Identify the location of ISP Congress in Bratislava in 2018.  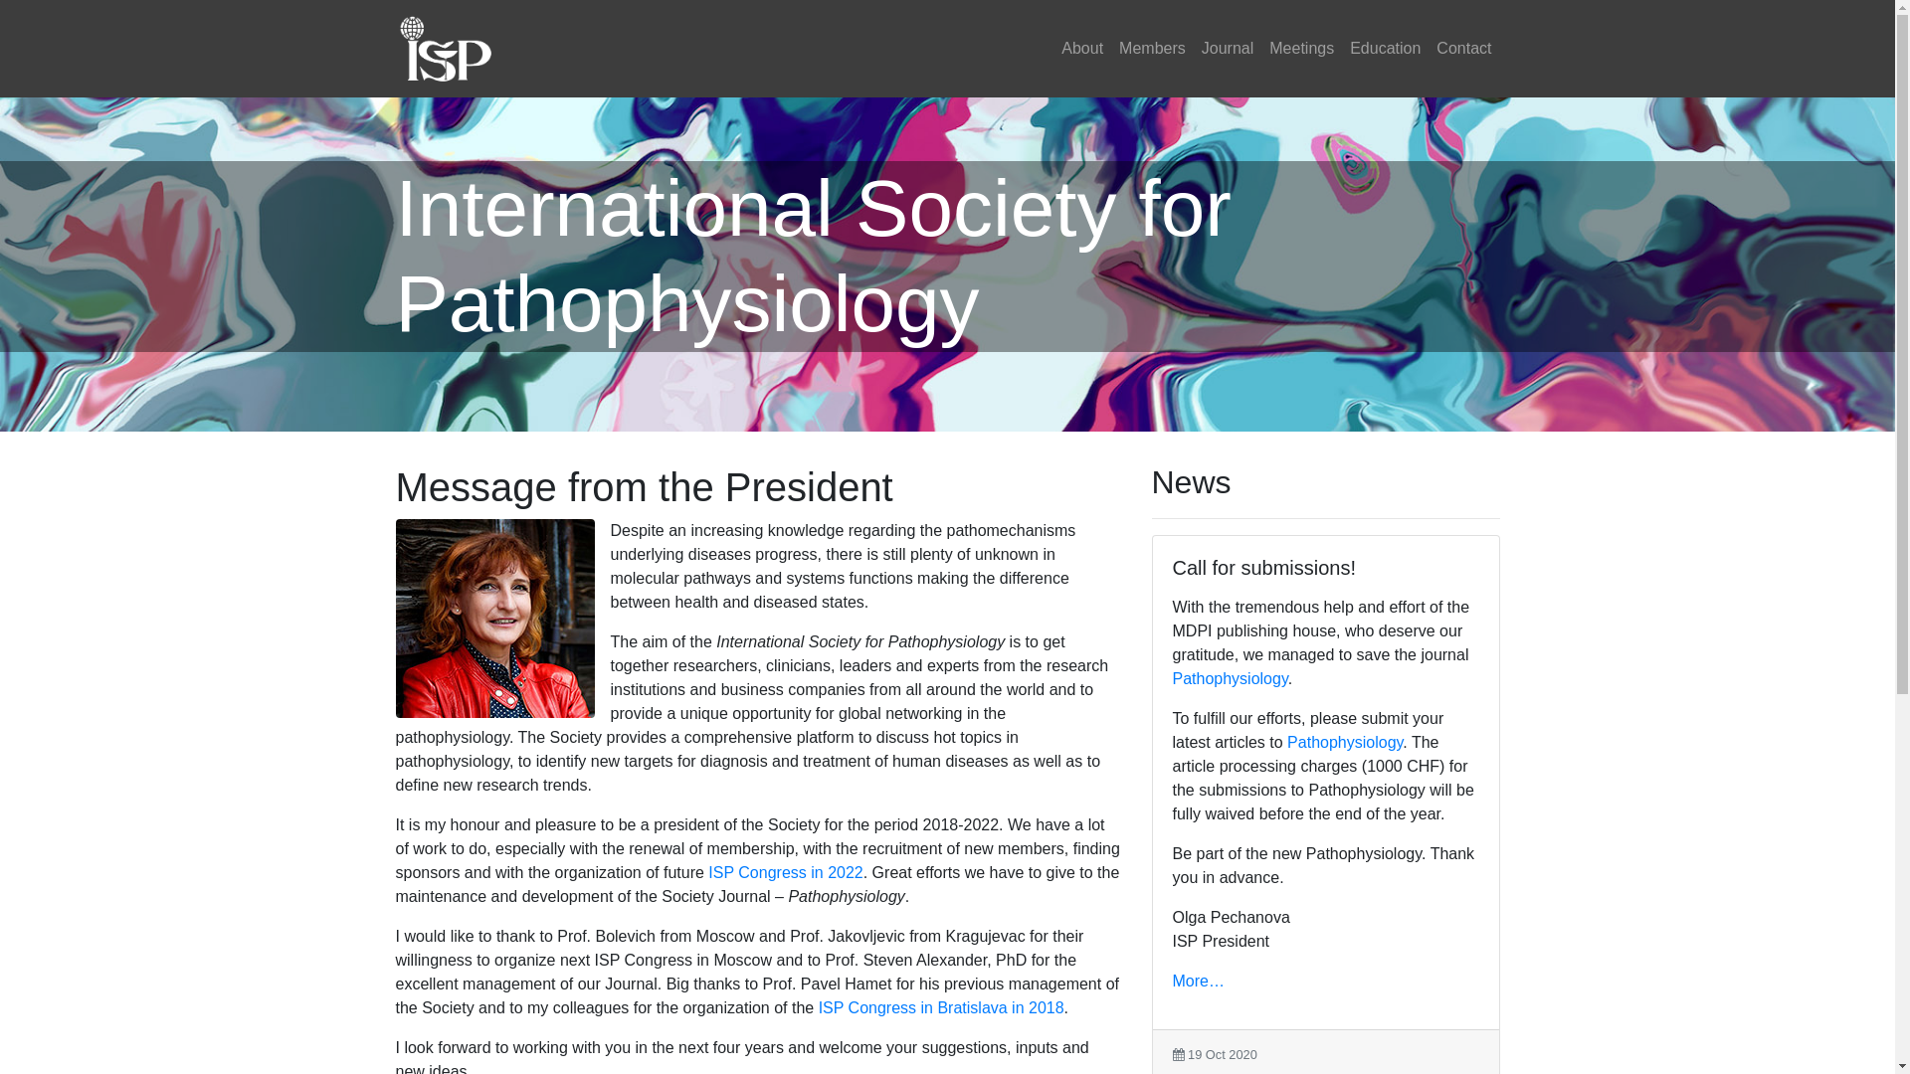
(941, 1008).